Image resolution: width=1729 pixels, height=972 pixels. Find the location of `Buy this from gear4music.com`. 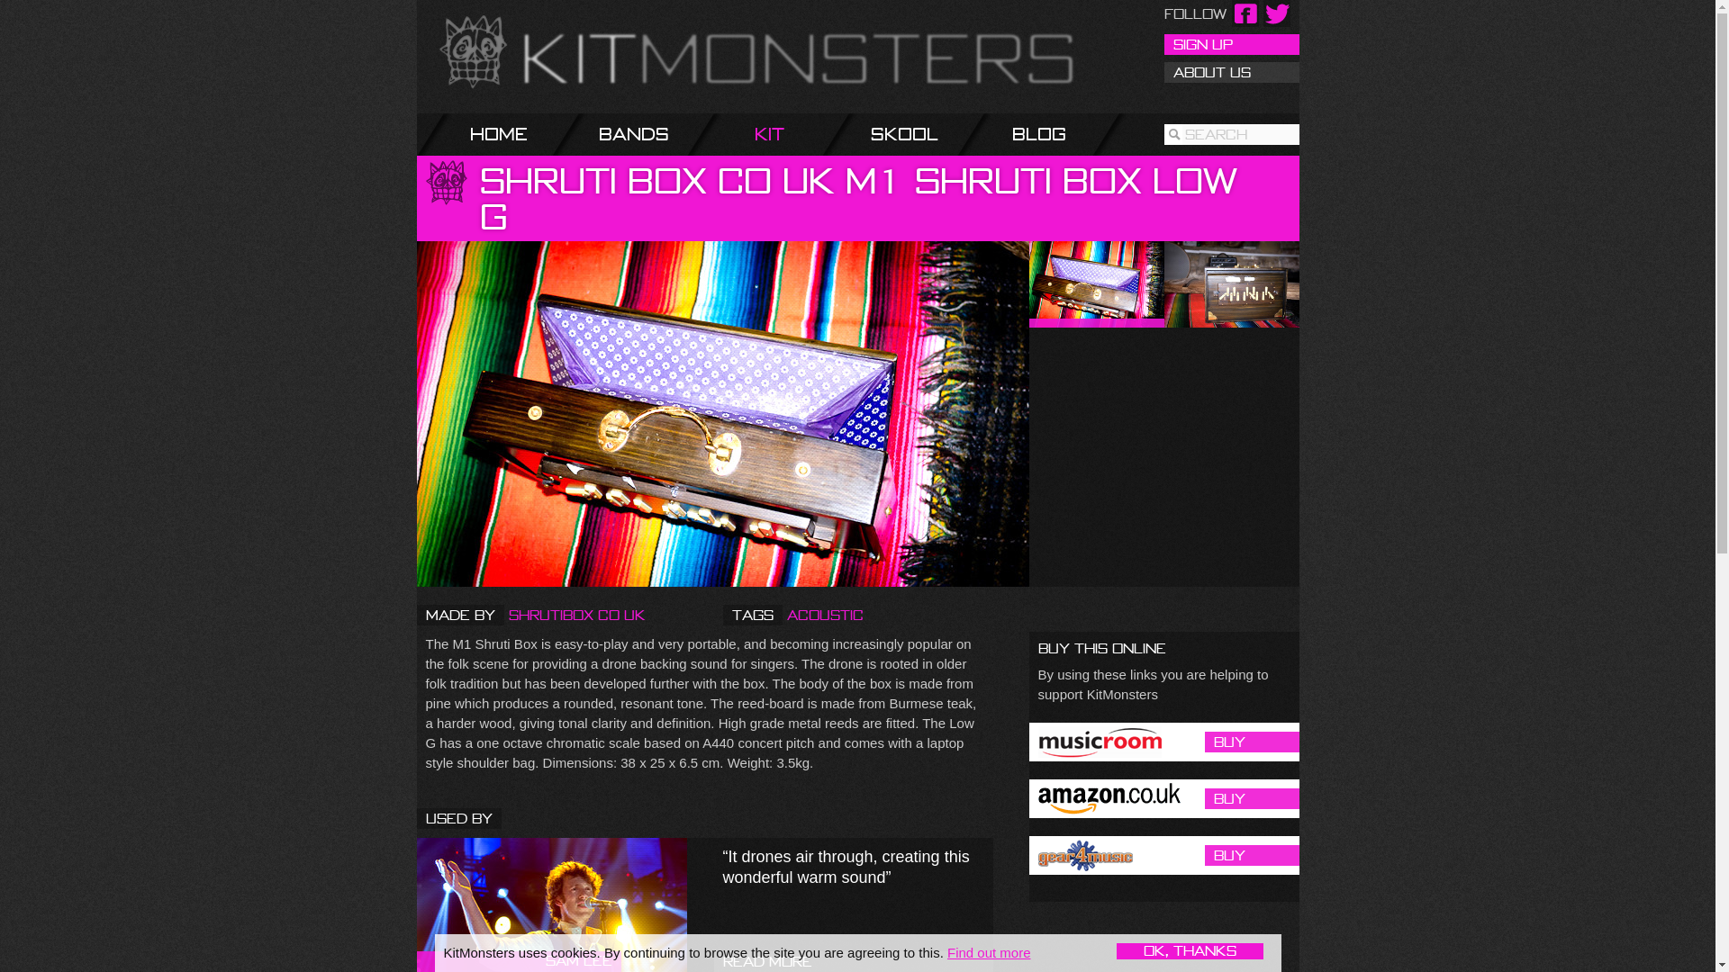

Buy this from gear4music.com is located at coordinates (1163, 855).